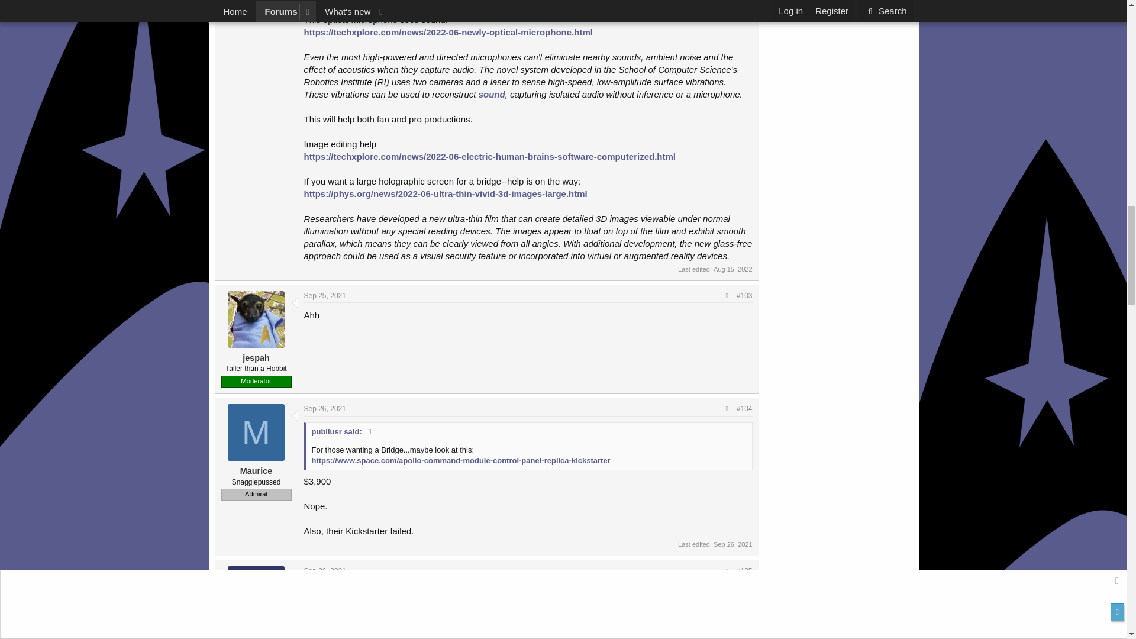 Image resolution: width=1136 pixels, height=639 pixels. Describe the element at coordinates (325, 295) in the screenshot. I see `Sep 25, 2021 at 2:11 PM` at that location.